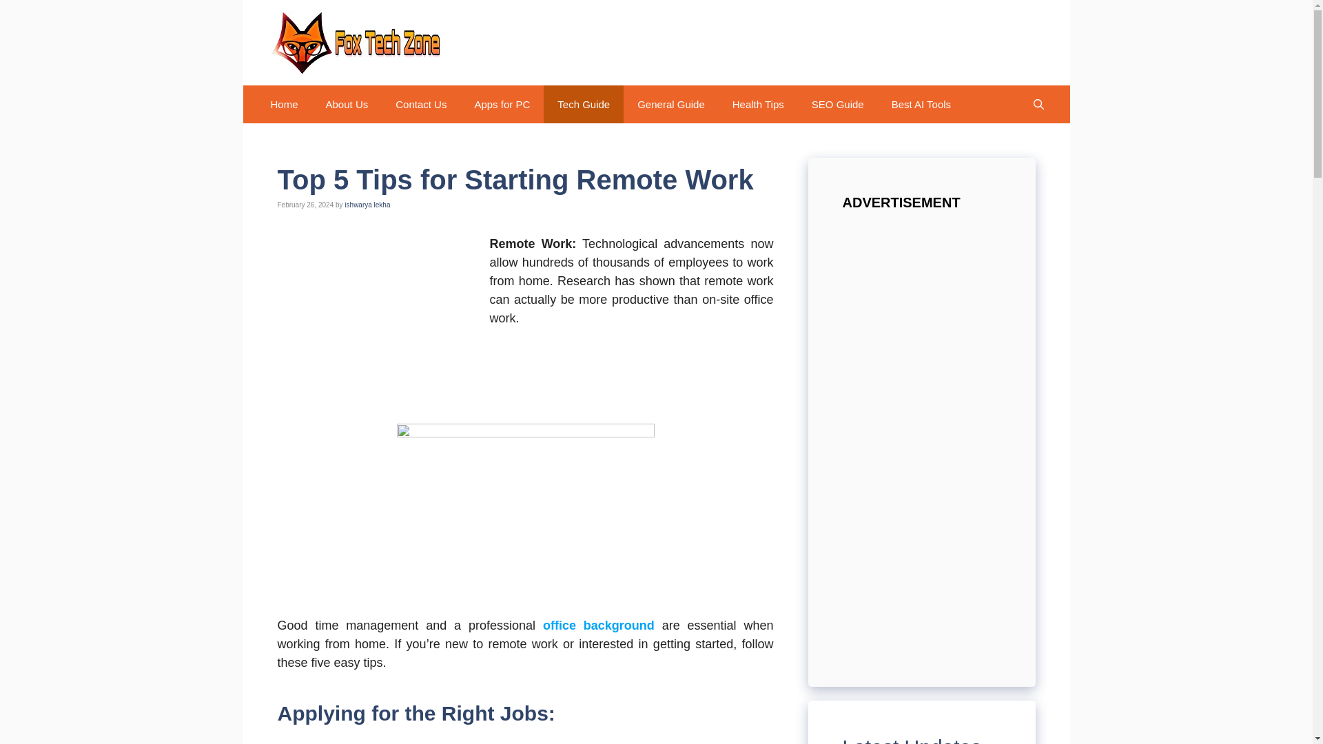 The width and height of the screenshot is (1323, 744). What do you see at coordinates (598, 626) in the screenshot?
I see `office background` at bounding box center [598, 626].